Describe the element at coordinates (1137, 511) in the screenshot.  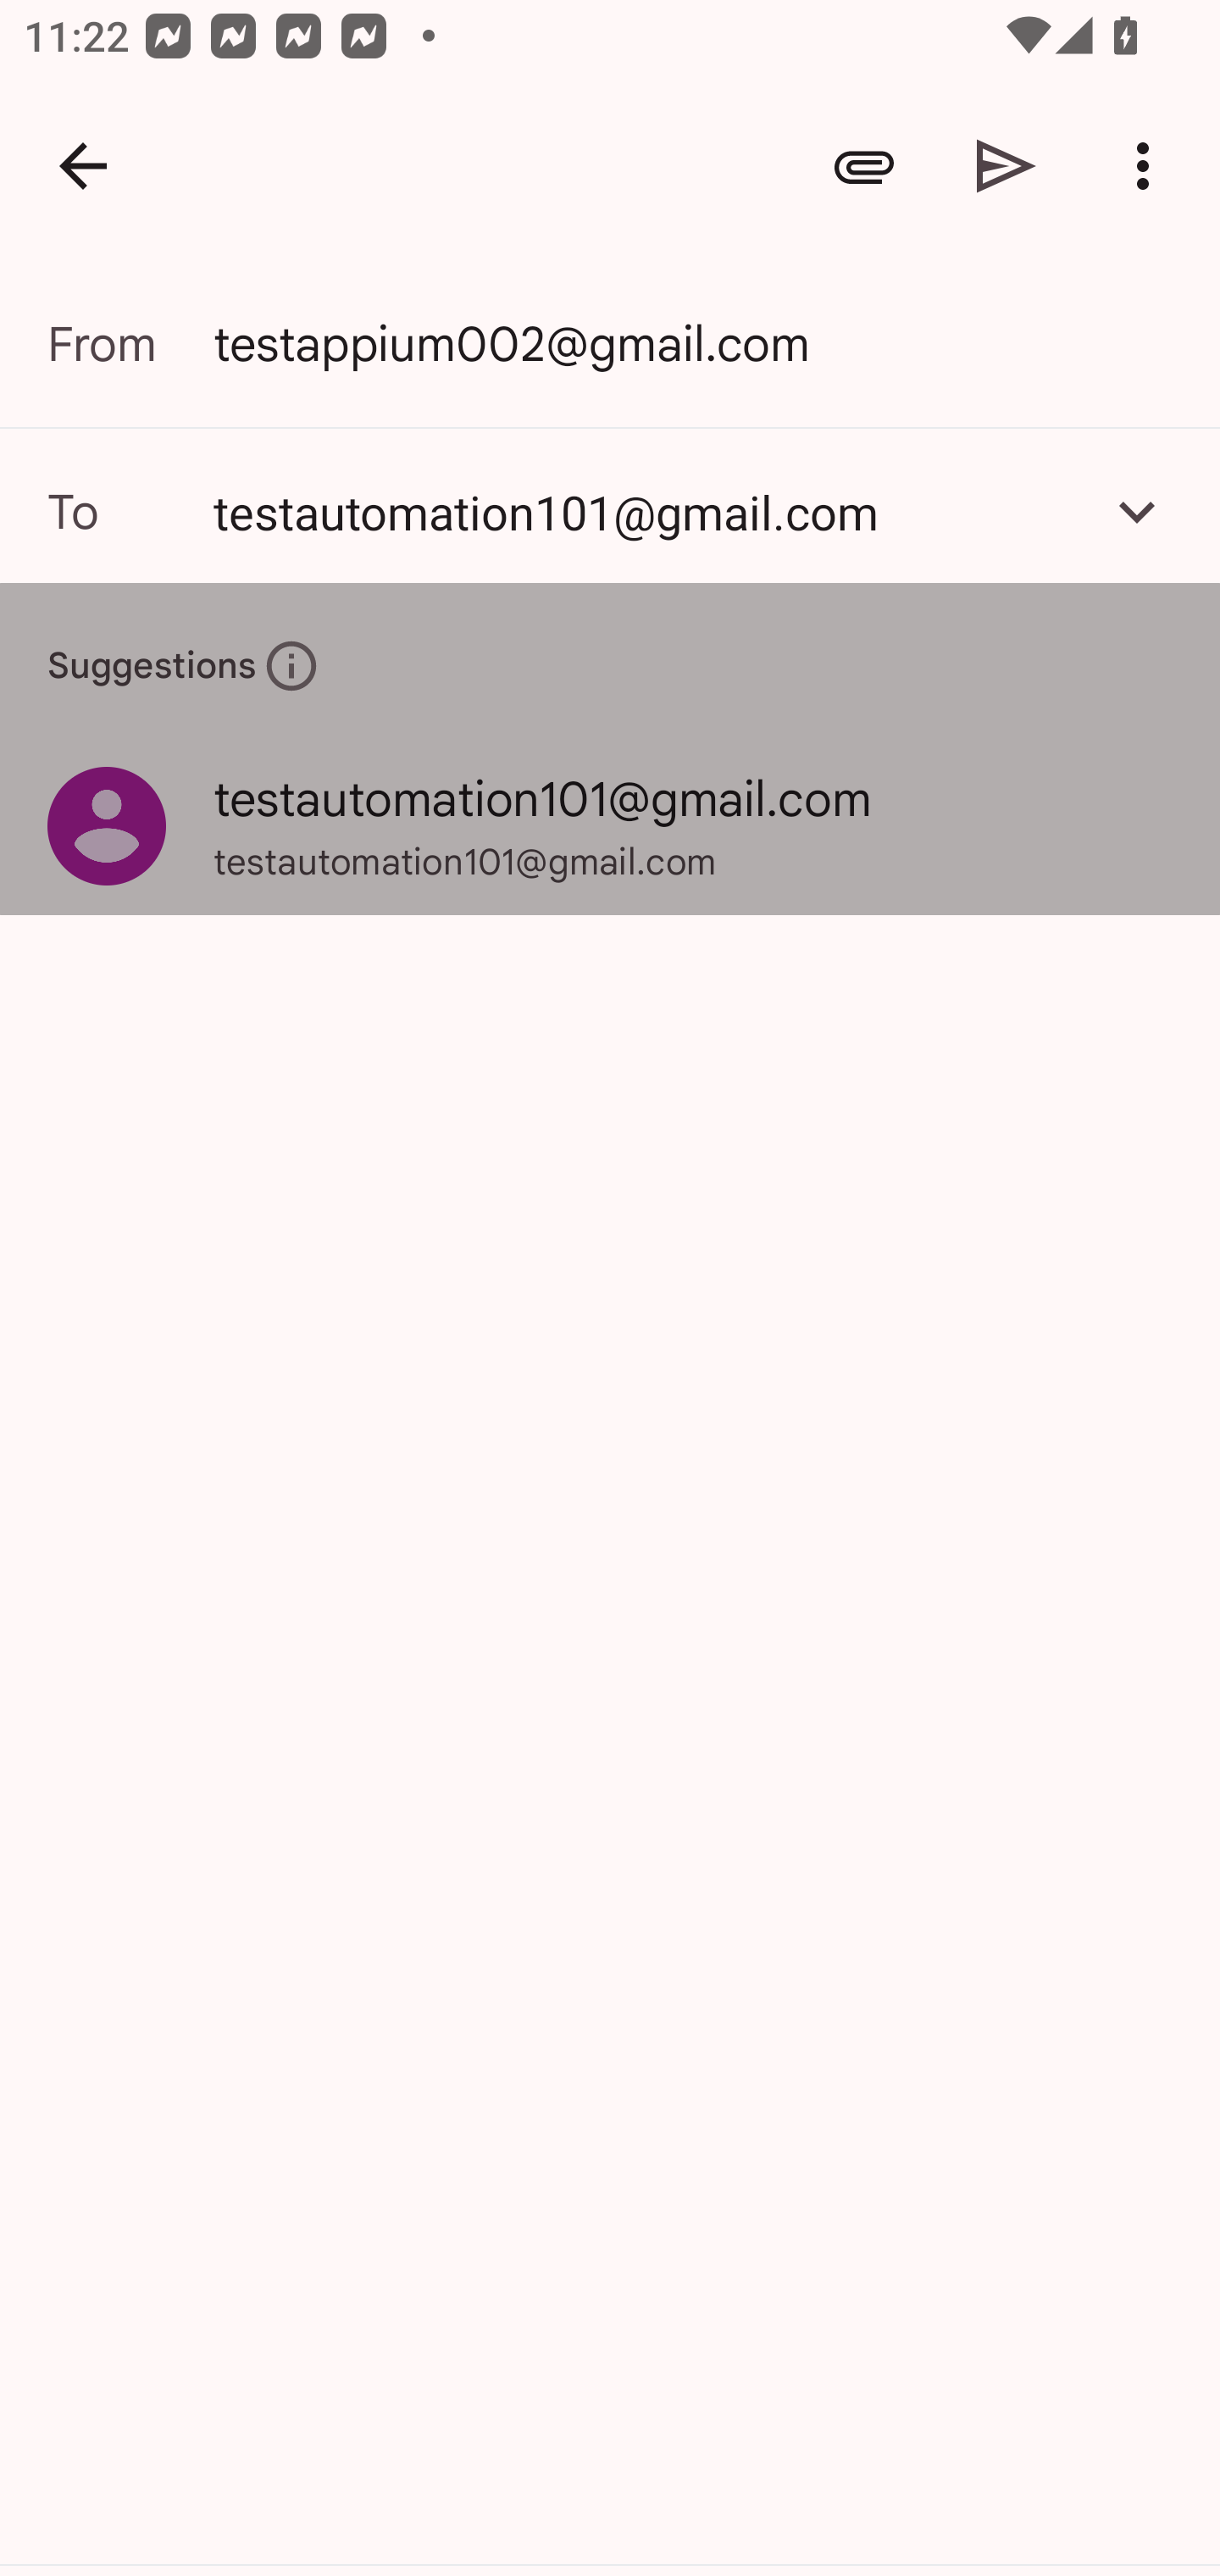
I see `Add Cc/Bcc` at that location.